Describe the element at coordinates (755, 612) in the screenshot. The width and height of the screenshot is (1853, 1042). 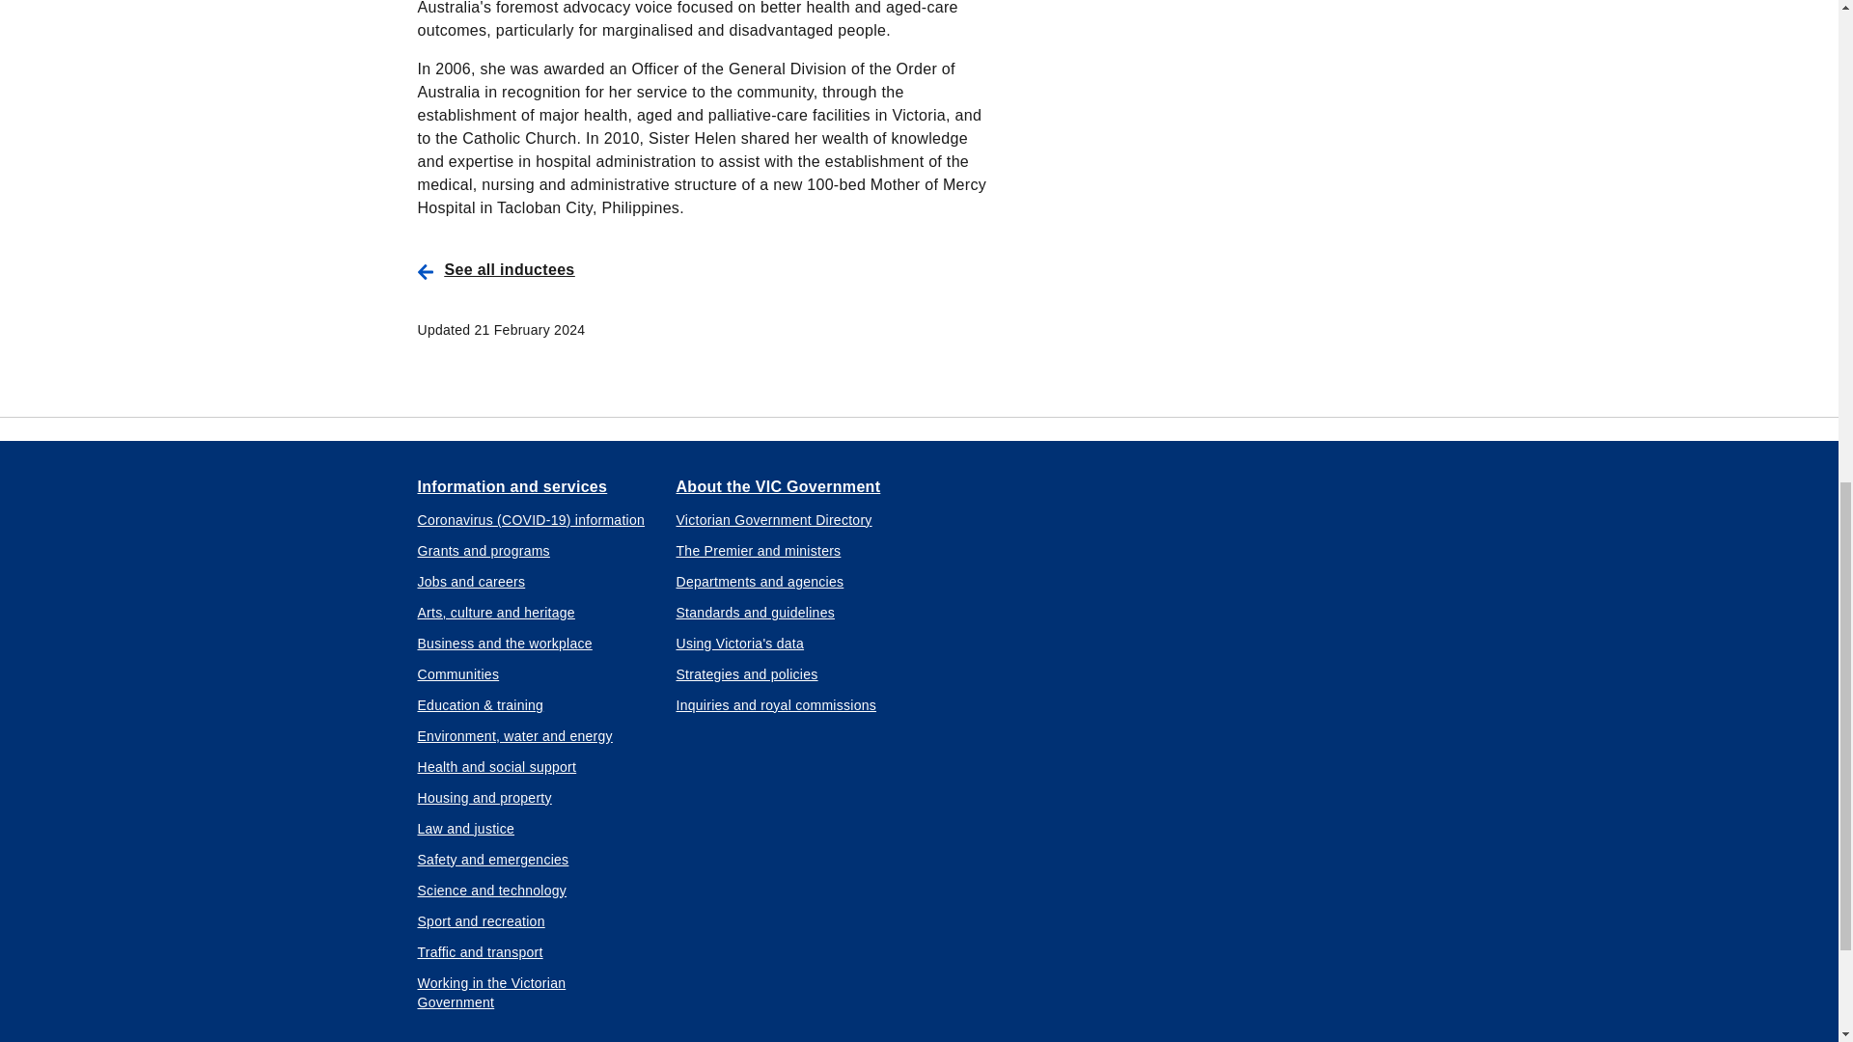
I see `Standards and guidelines` at that location.